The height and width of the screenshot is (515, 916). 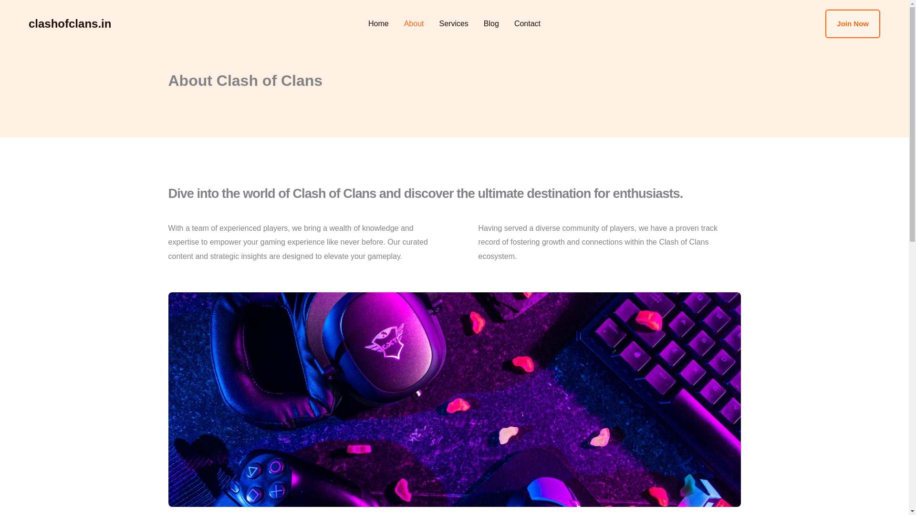 I want to click on About, so click(x=414, y=24).